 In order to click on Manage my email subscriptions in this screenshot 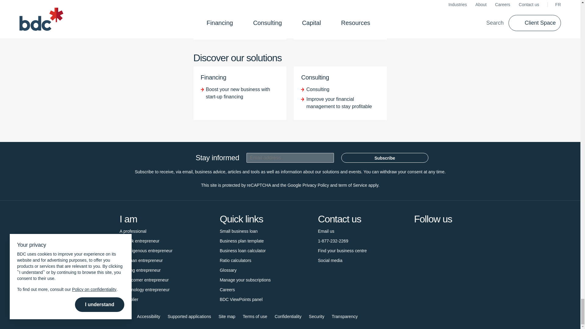, I will do `click(245, 280)`.